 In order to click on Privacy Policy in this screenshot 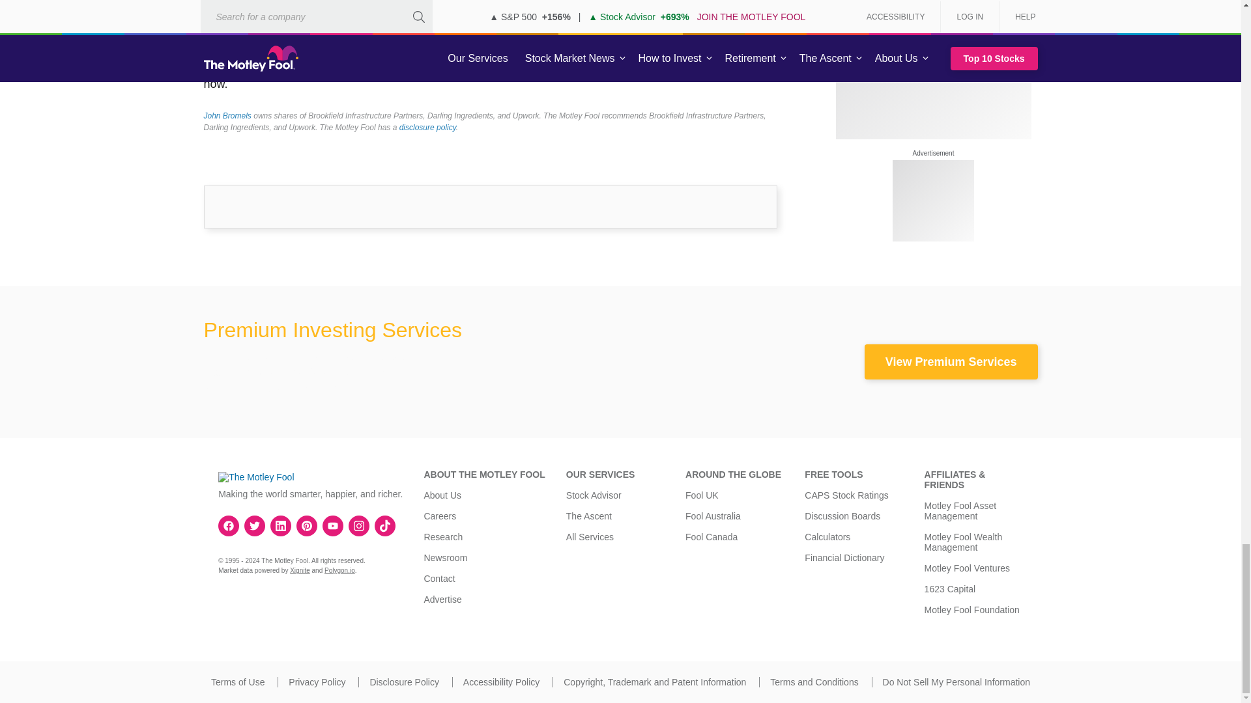, I will do `click(317, 682)`.